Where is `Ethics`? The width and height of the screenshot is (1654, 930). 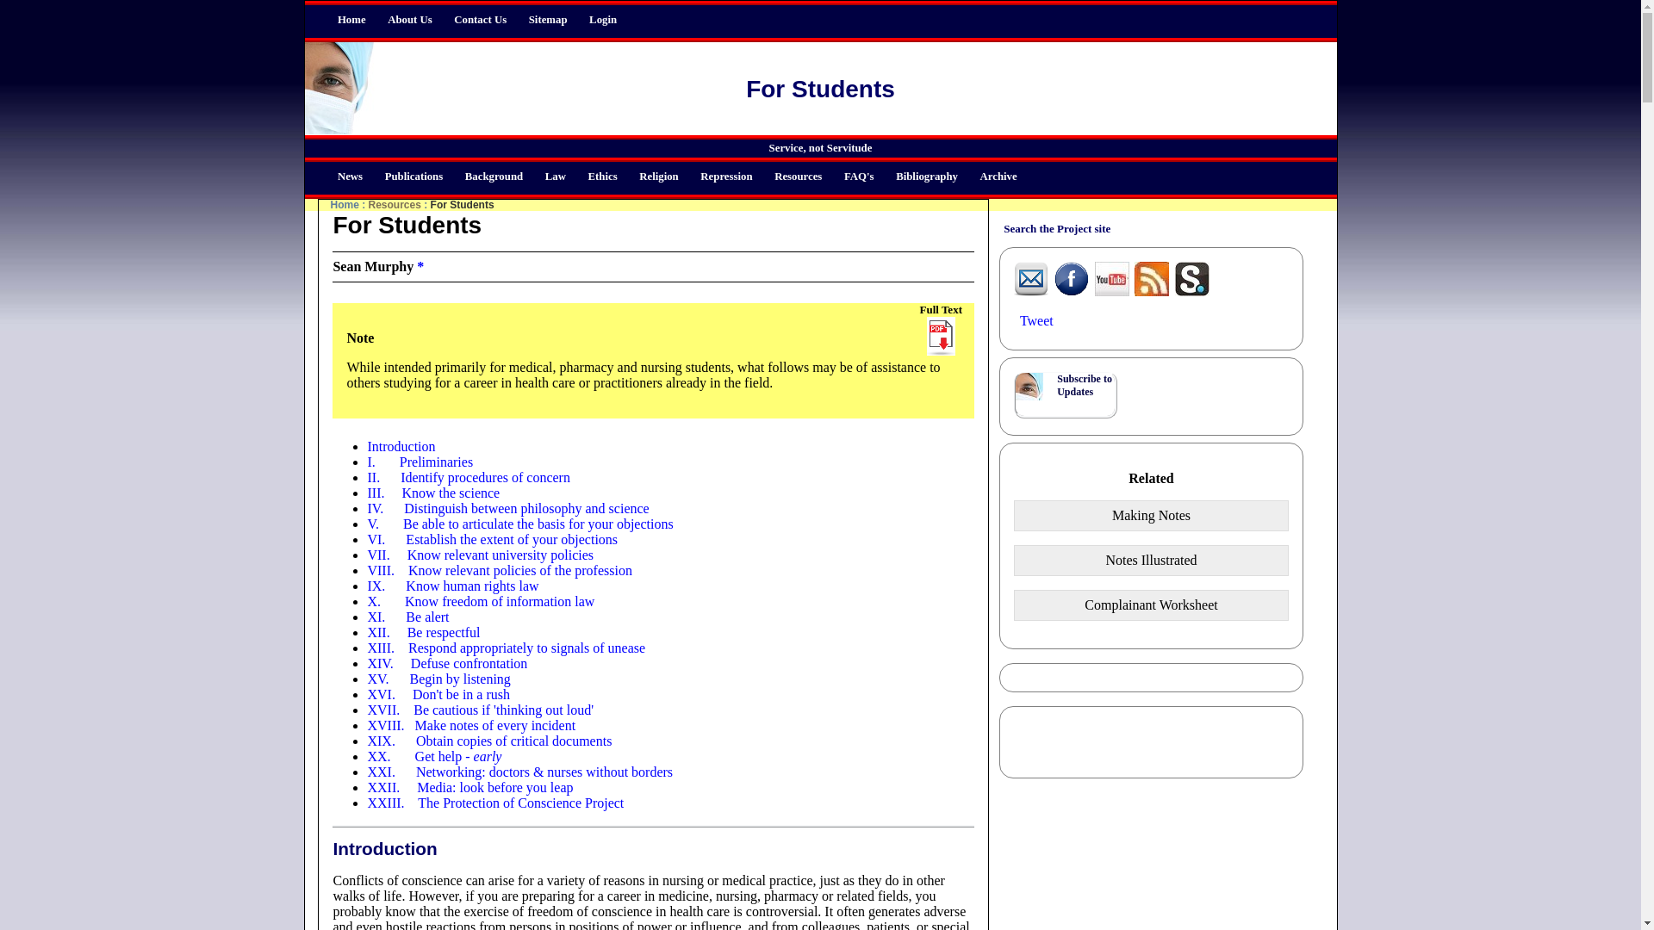
Ethics is located at coordinates (601, 176).